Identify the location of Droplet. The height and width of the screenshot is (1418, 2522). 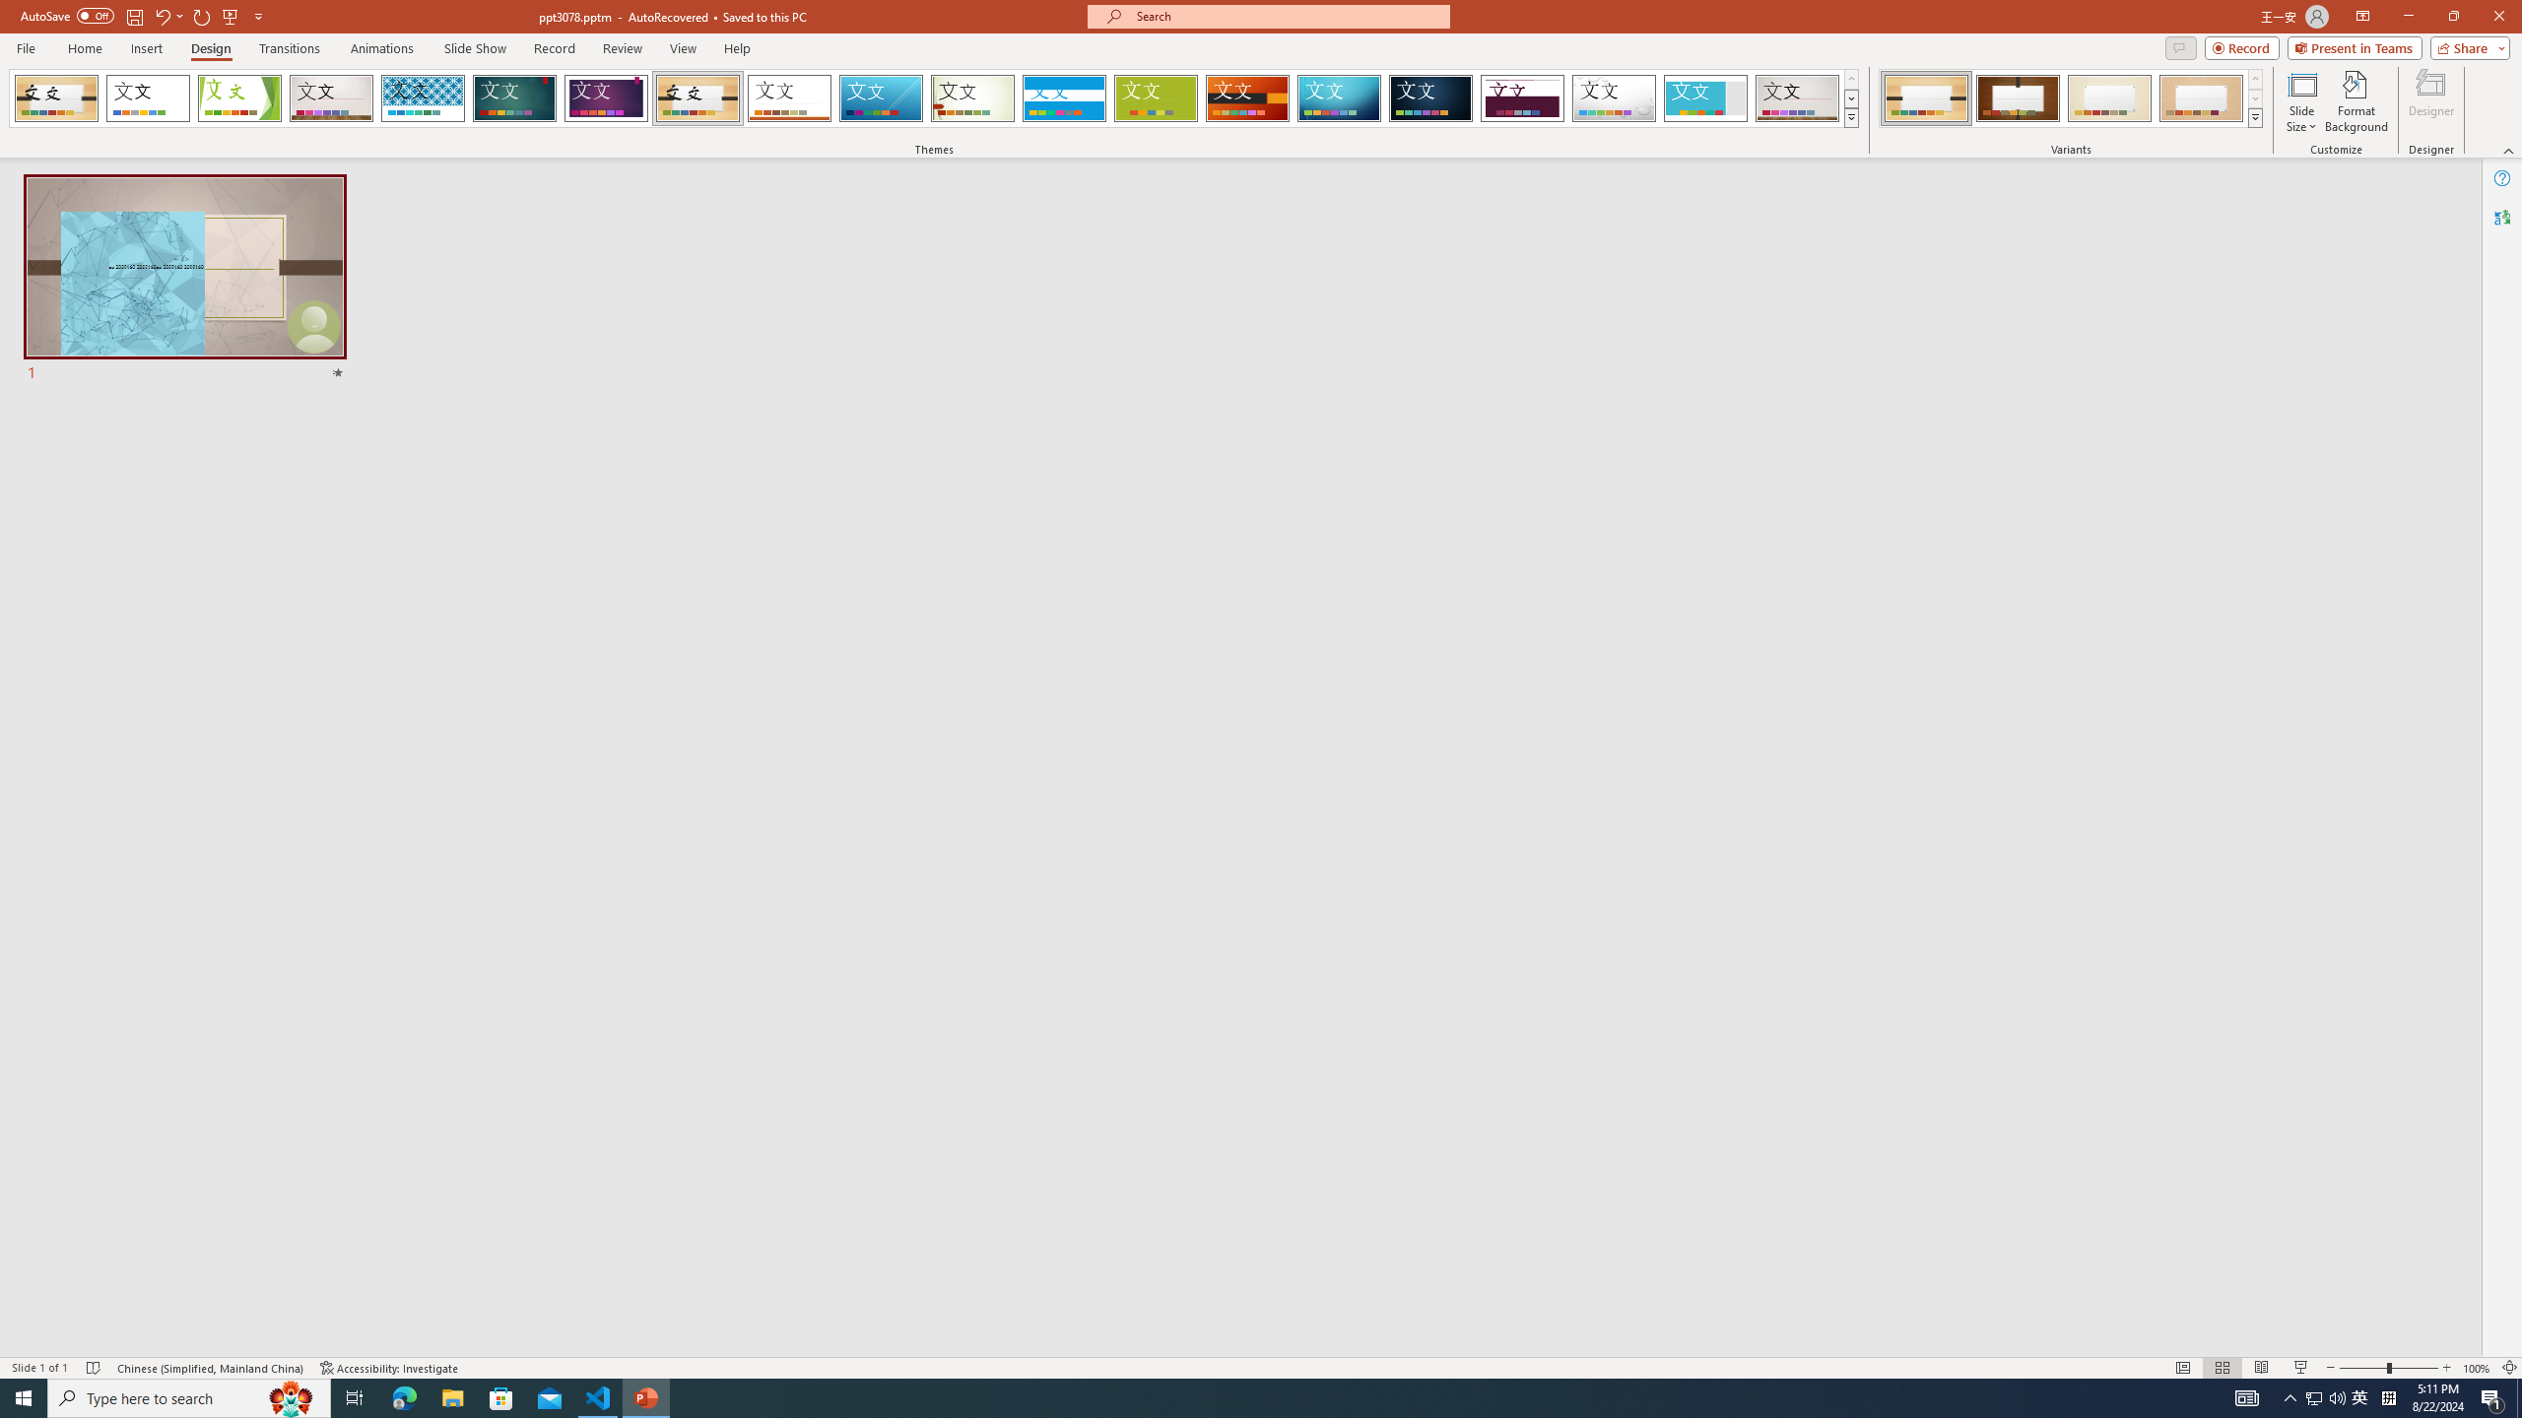
(1614, 98).